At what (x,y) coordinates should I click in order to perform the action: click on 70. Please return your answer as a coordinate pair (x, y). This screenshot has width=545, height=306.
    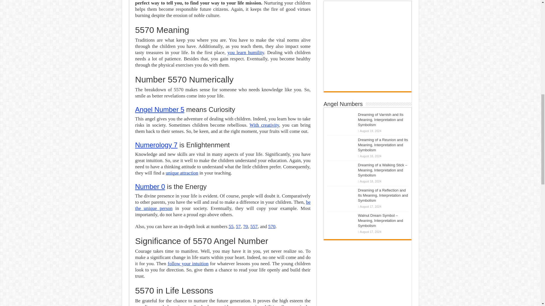
    Looking at the image, I should click on (245, 226).